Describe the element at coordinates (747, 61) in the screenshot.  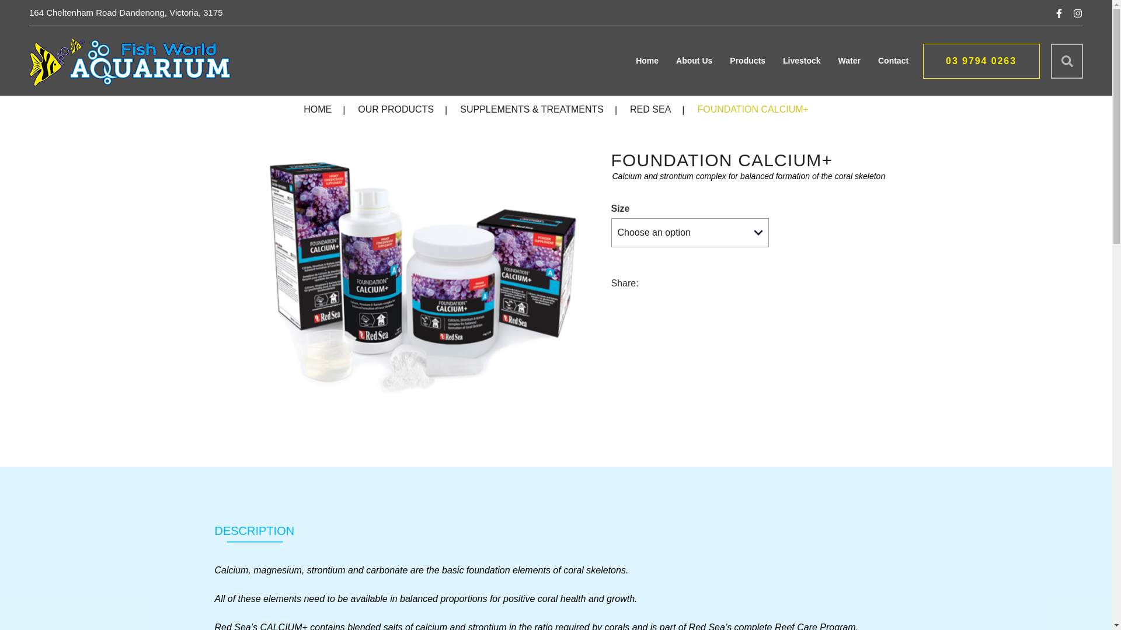
I see `Products` at that location.